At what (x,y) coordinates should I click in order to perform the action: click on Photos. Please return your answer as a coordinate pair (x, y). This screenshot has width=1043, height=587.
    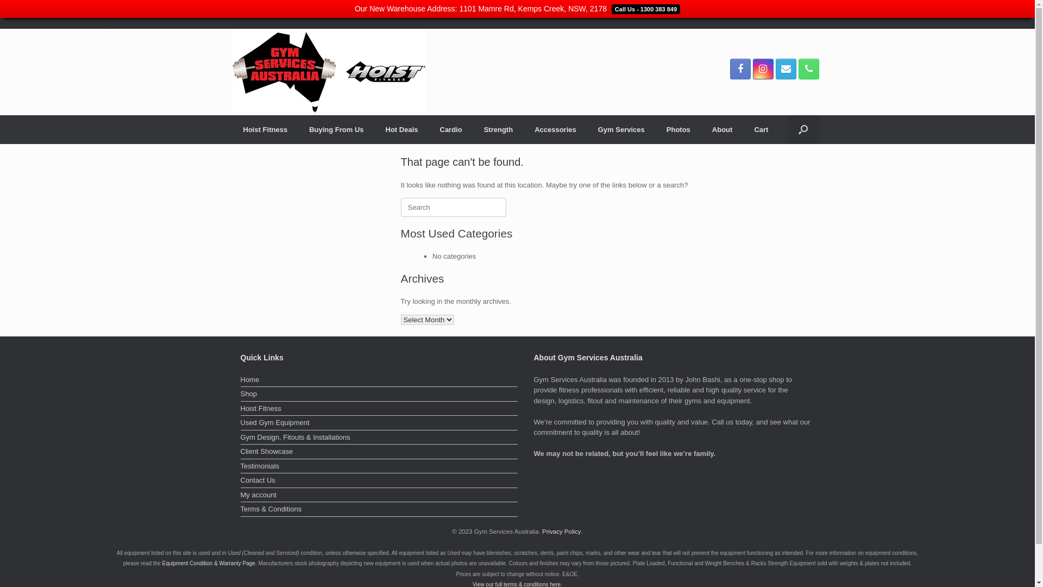
    Looking at the image, I should click on (678, 129).